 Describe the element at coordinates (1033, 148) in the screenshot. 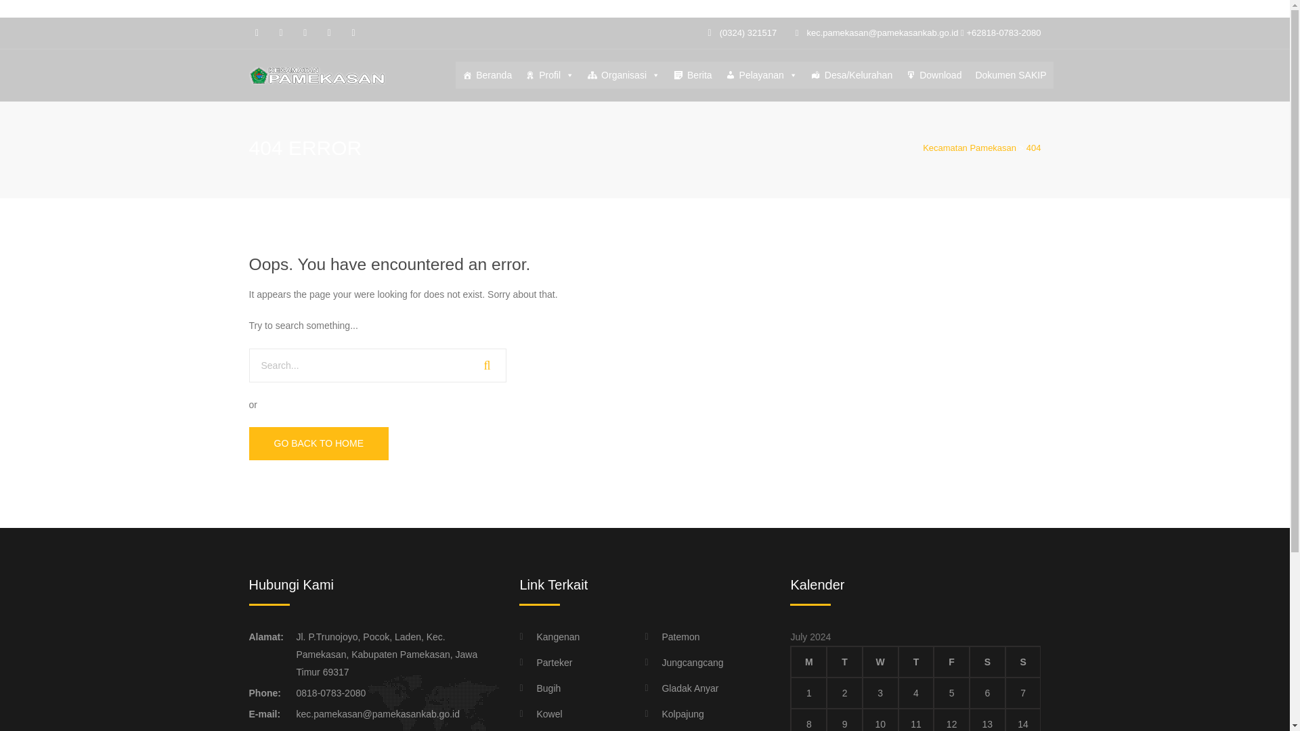

I see `Go to 404.` at that location.